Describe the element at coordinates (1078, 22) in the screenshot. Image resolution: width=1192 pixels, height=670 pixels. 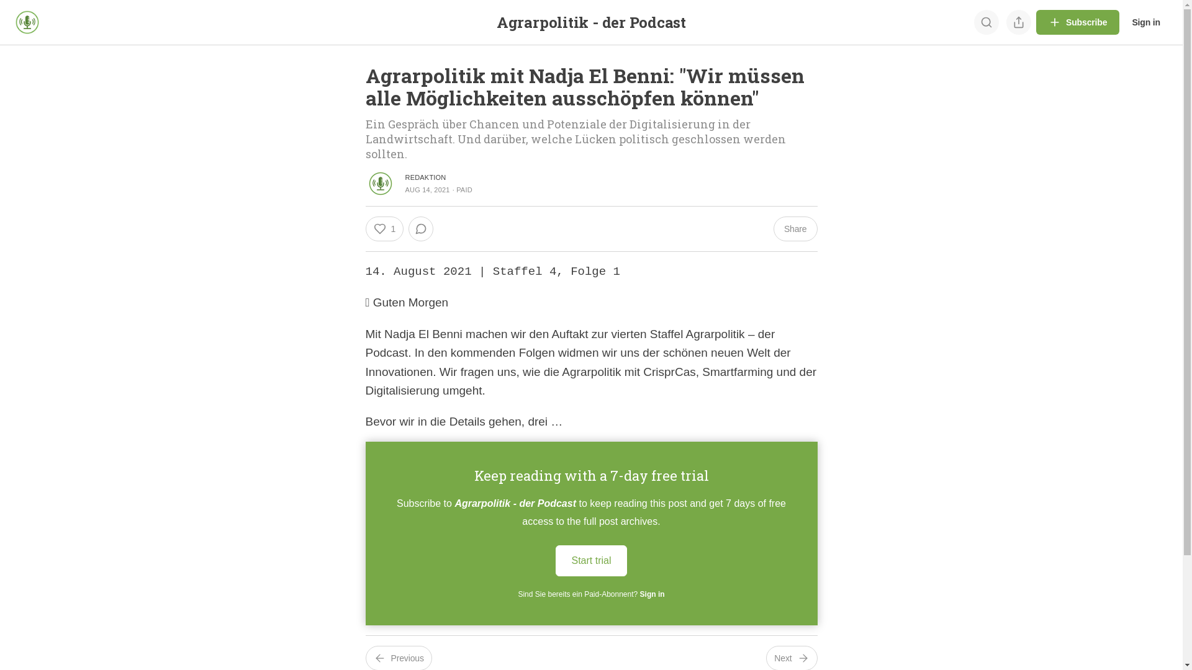
I see `Subscribe` at that location.